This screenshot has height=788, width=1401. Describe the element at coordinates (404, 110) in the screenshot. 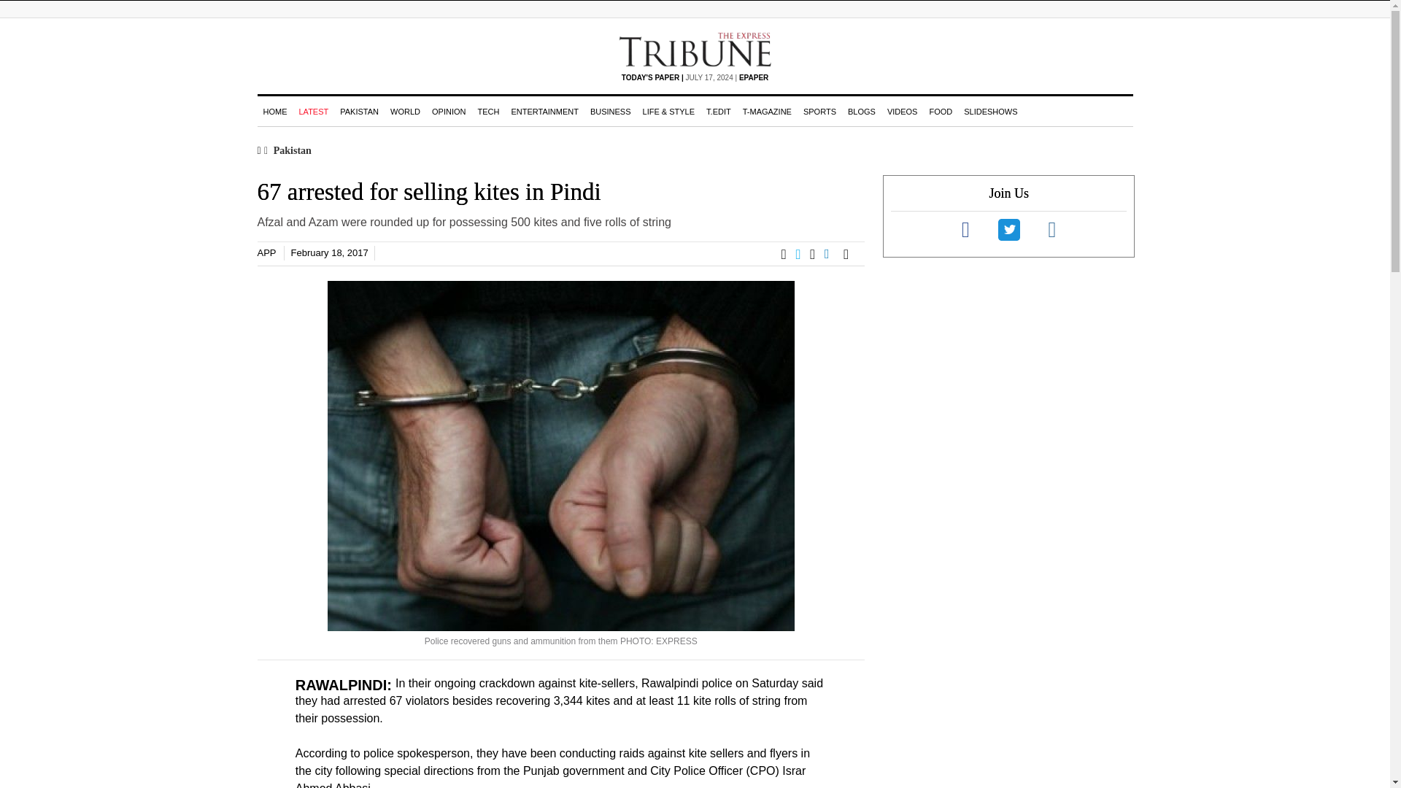

I see `WORLD` at that location.